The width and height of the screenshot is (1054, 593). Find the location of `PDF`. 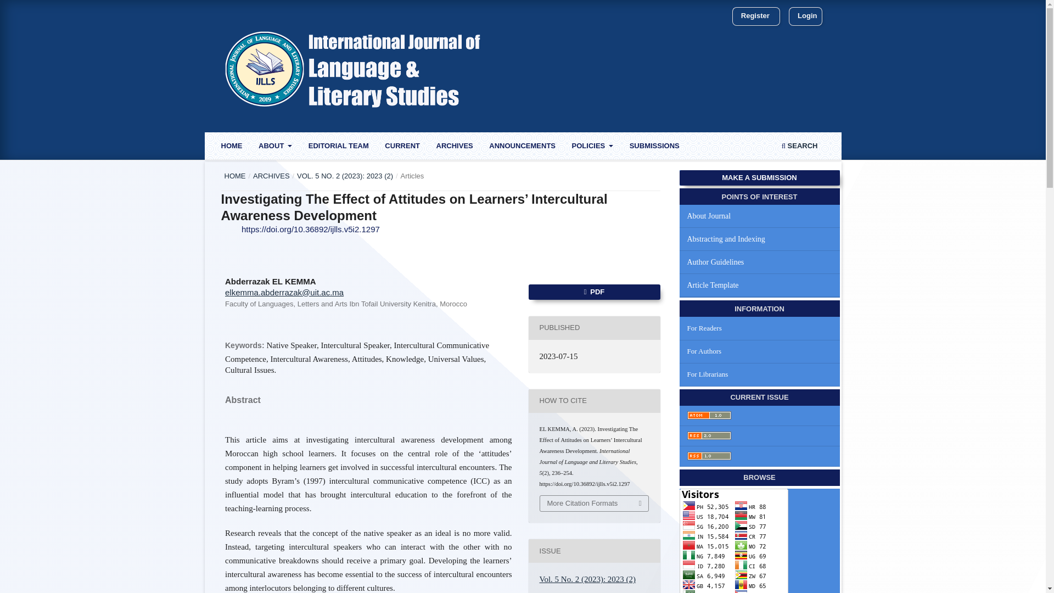

PDF is located at coordinates (593, 292).